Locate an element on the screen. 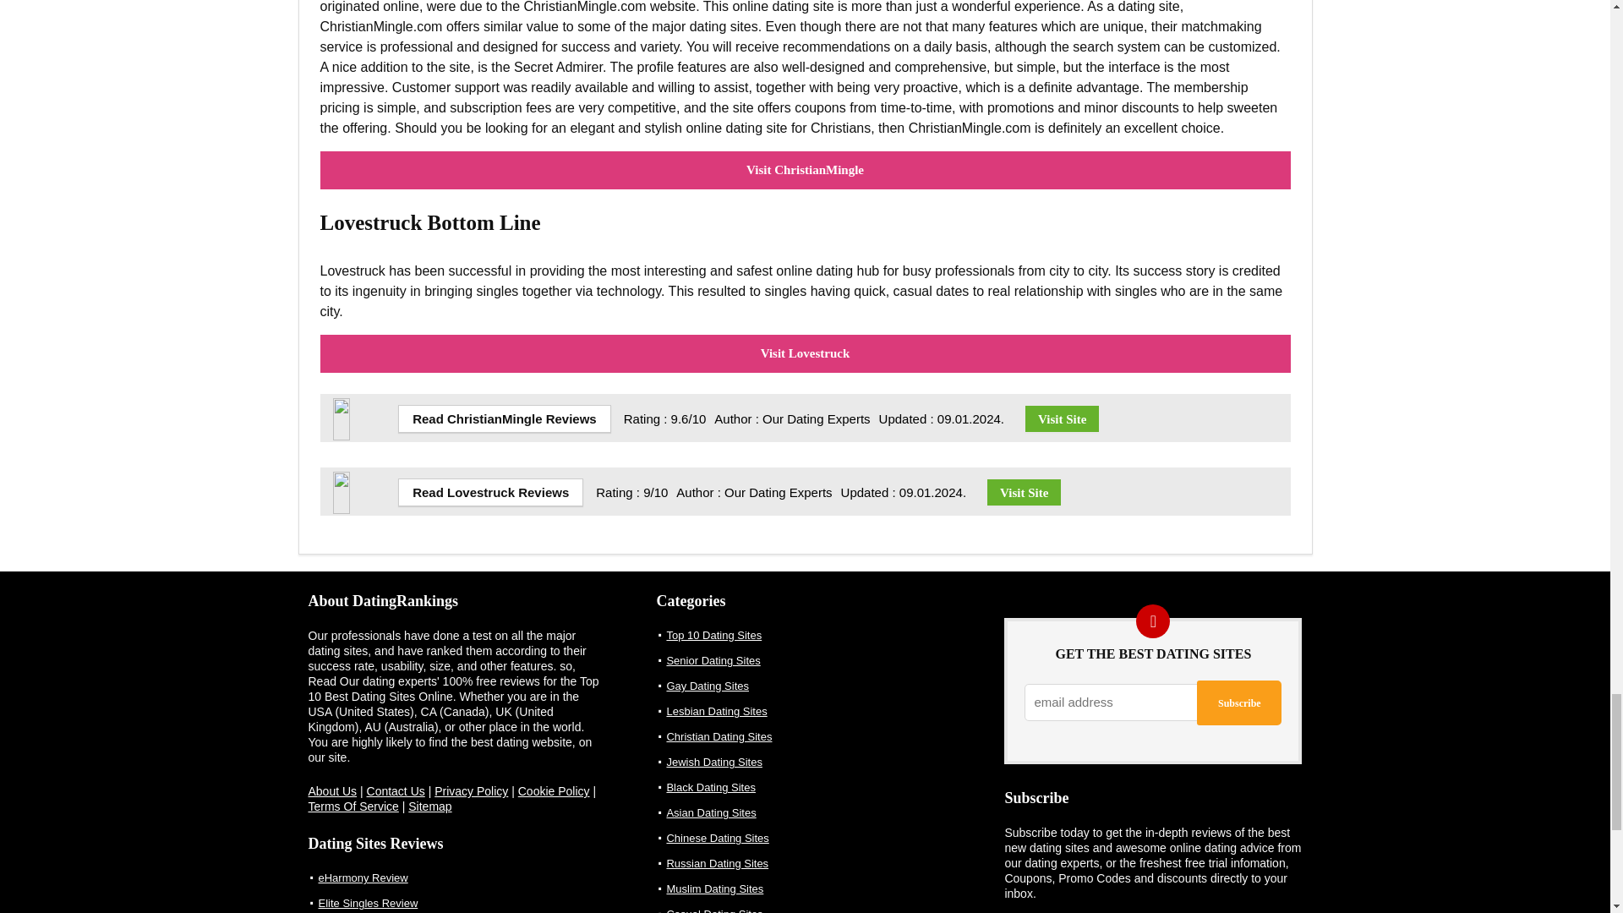 The image size is (1623, 913). ChristianMingle Reviews is located at coordinates (362, 405).